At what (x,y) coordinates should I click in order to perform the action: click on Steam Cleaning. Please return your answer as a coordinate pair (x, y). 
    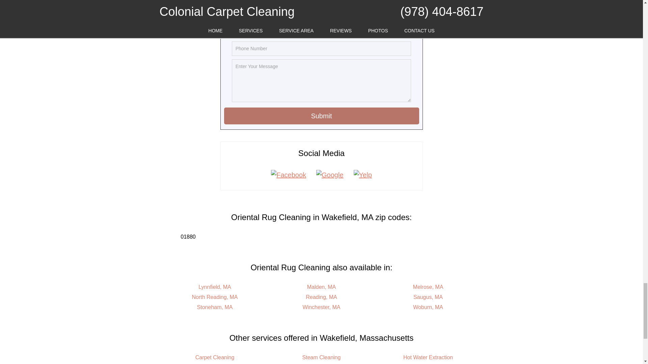
    Looking at the image, I should click on (321, 357).